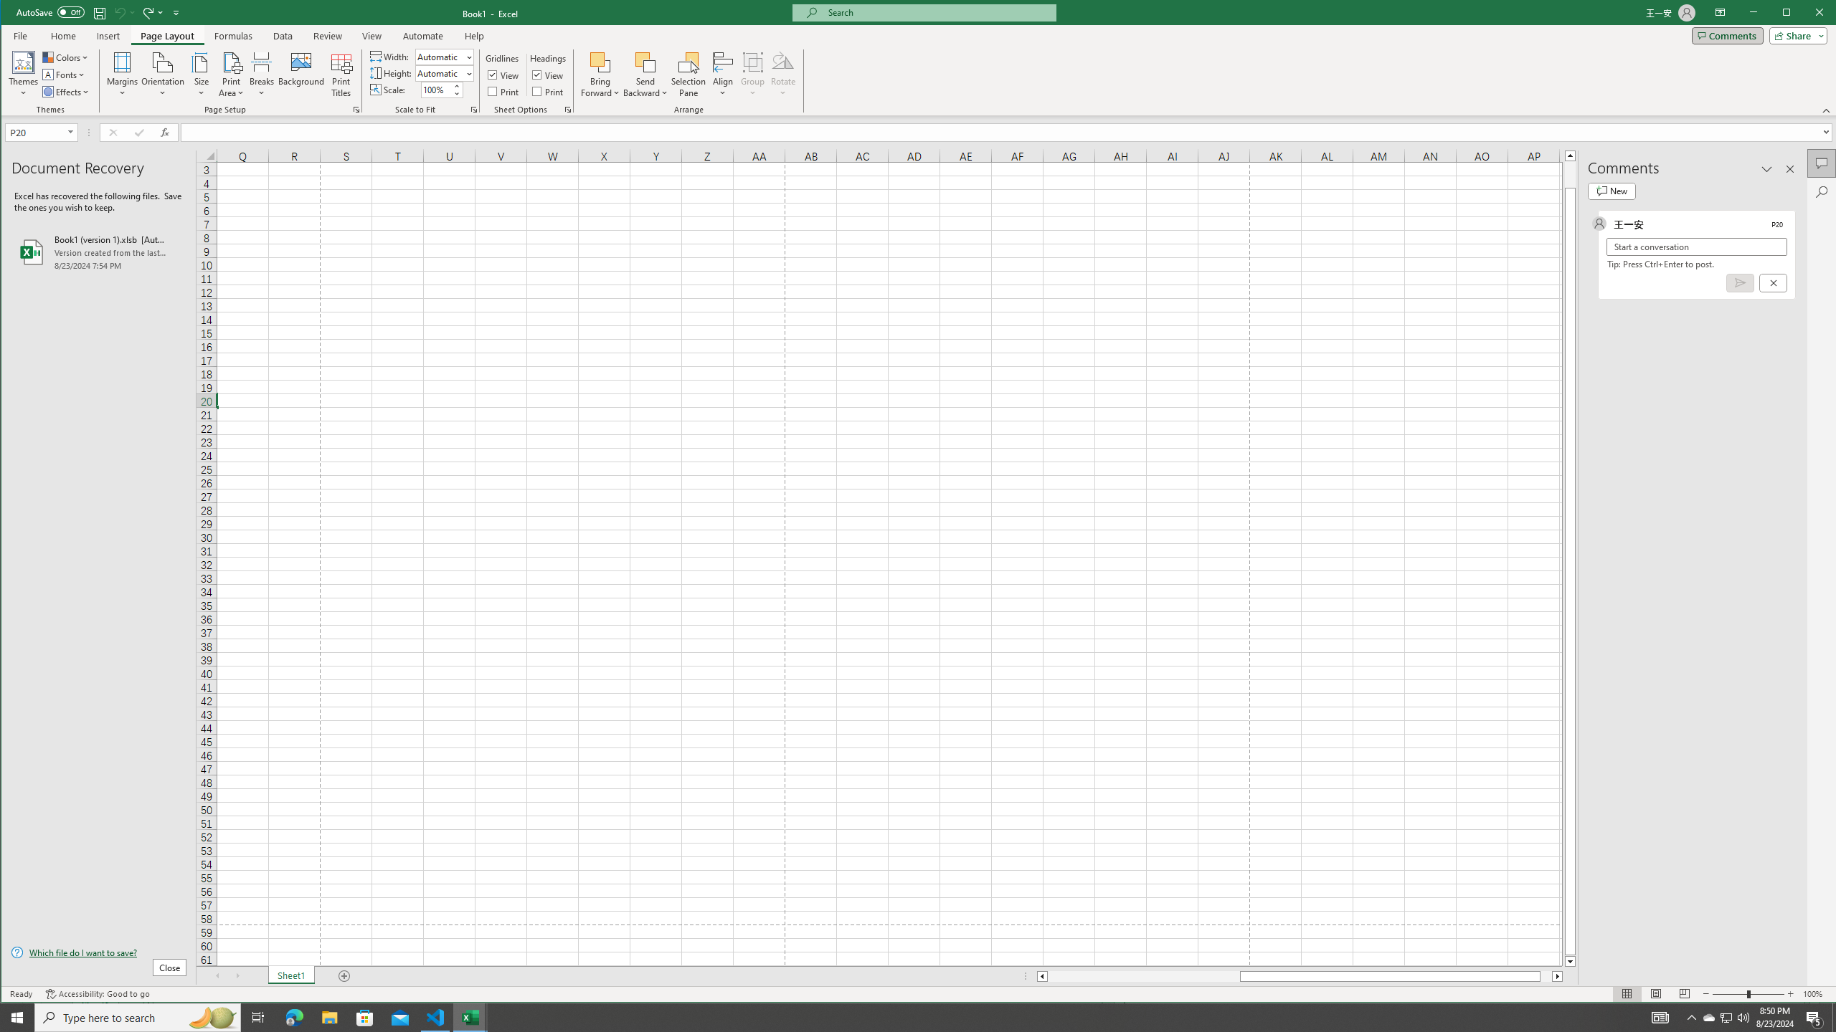 This screenshot has width=1836, height=1032. Describe the element at coordinates (329, 1018) in the screenshot. I see `File Explorer` at that location.